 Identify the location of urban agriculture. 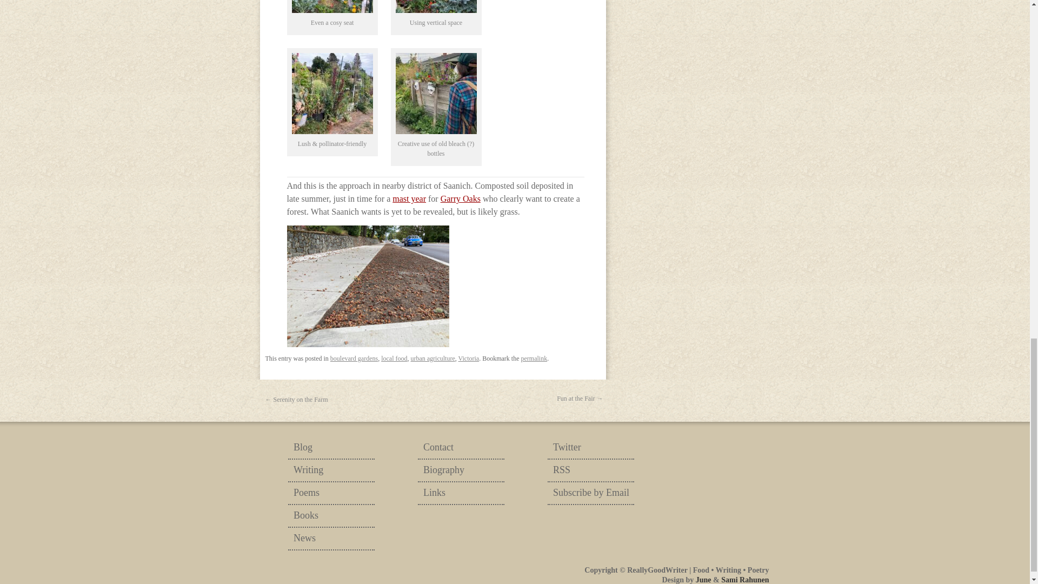
(432, 358).